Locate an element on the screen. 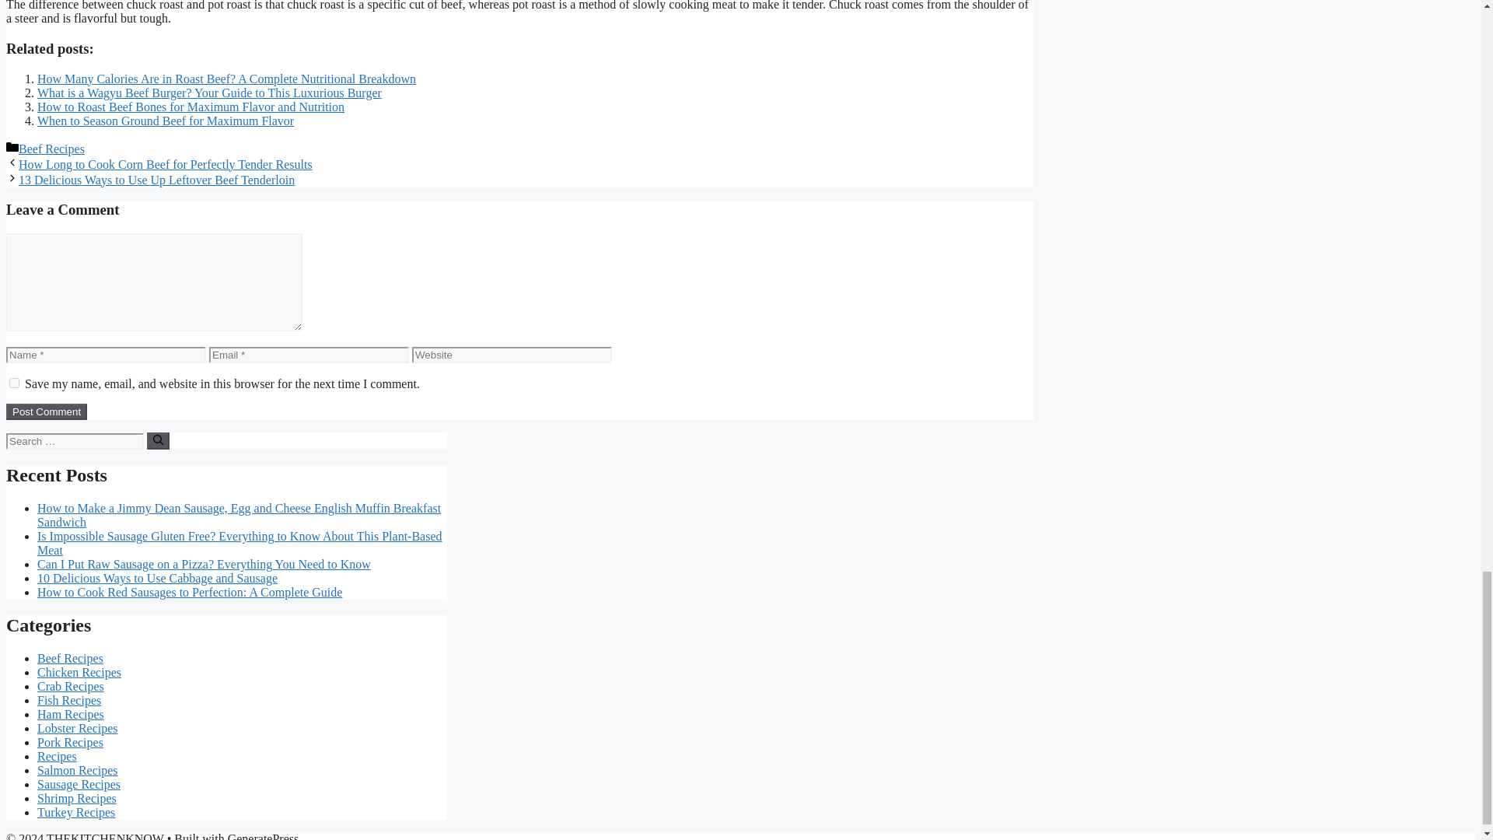 This screenshot has height=840, width=1493. Recipes is located at coordinates (58, 756).